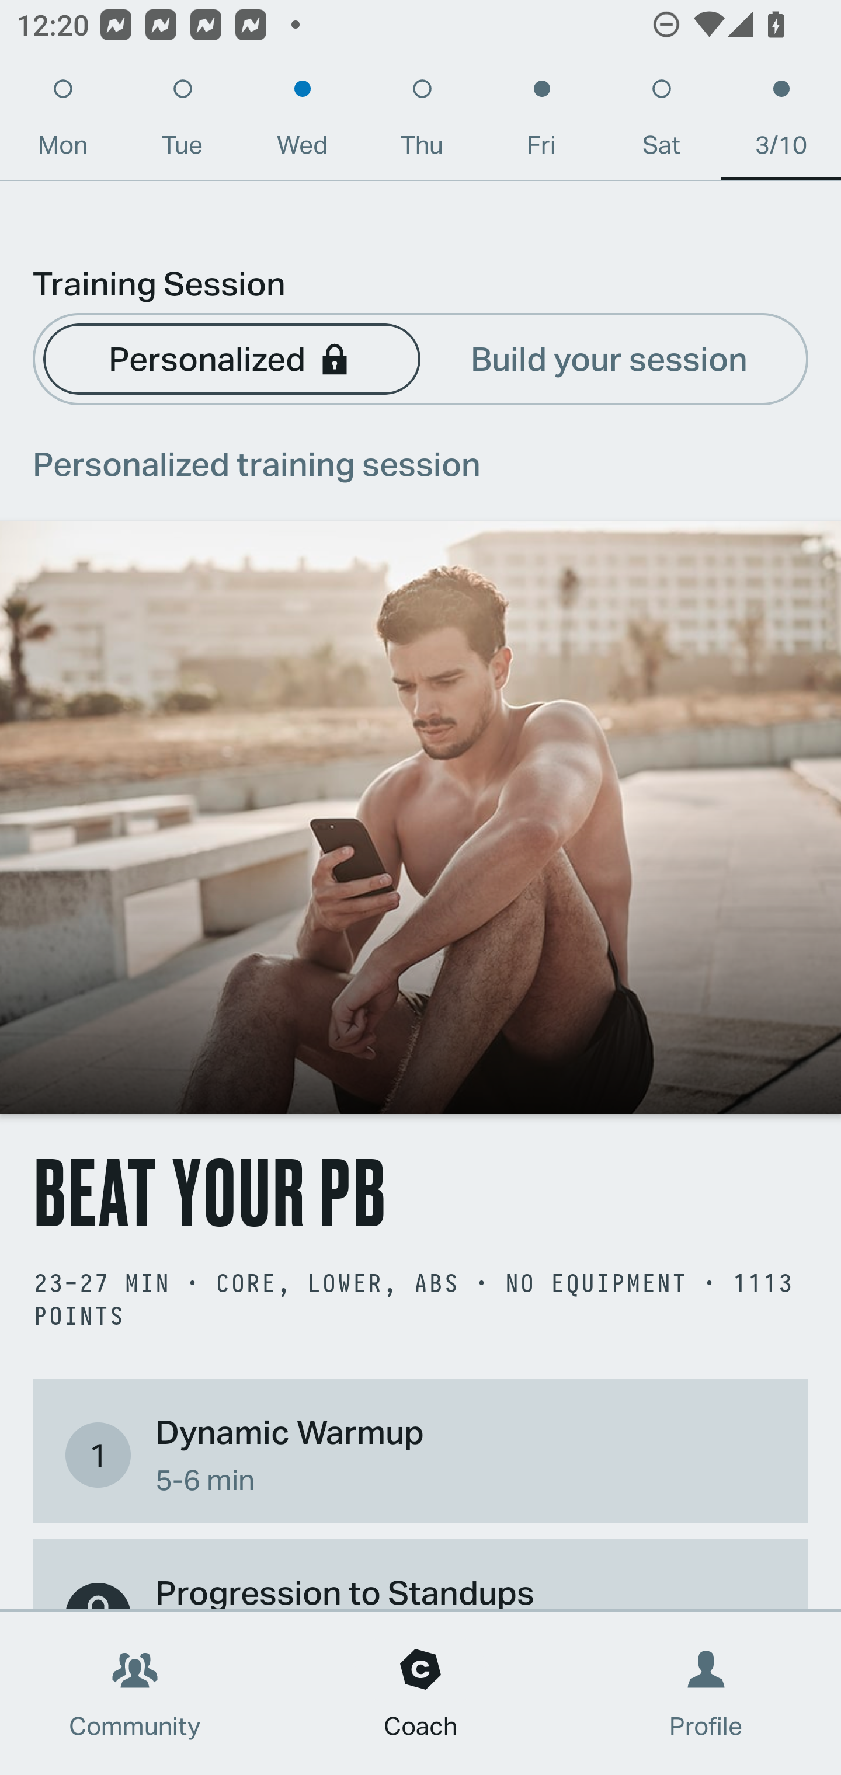 The width and height of the screenshot is (841, 1775). What do you see at coordinates (231, 357) in the screenshot?
I see `Personalized` at bounding box center [231, 357].